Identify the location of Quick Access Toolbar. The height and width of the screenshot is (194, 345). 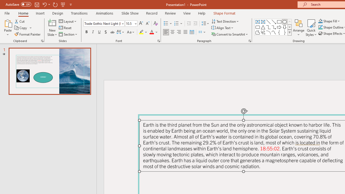
(39, 4).